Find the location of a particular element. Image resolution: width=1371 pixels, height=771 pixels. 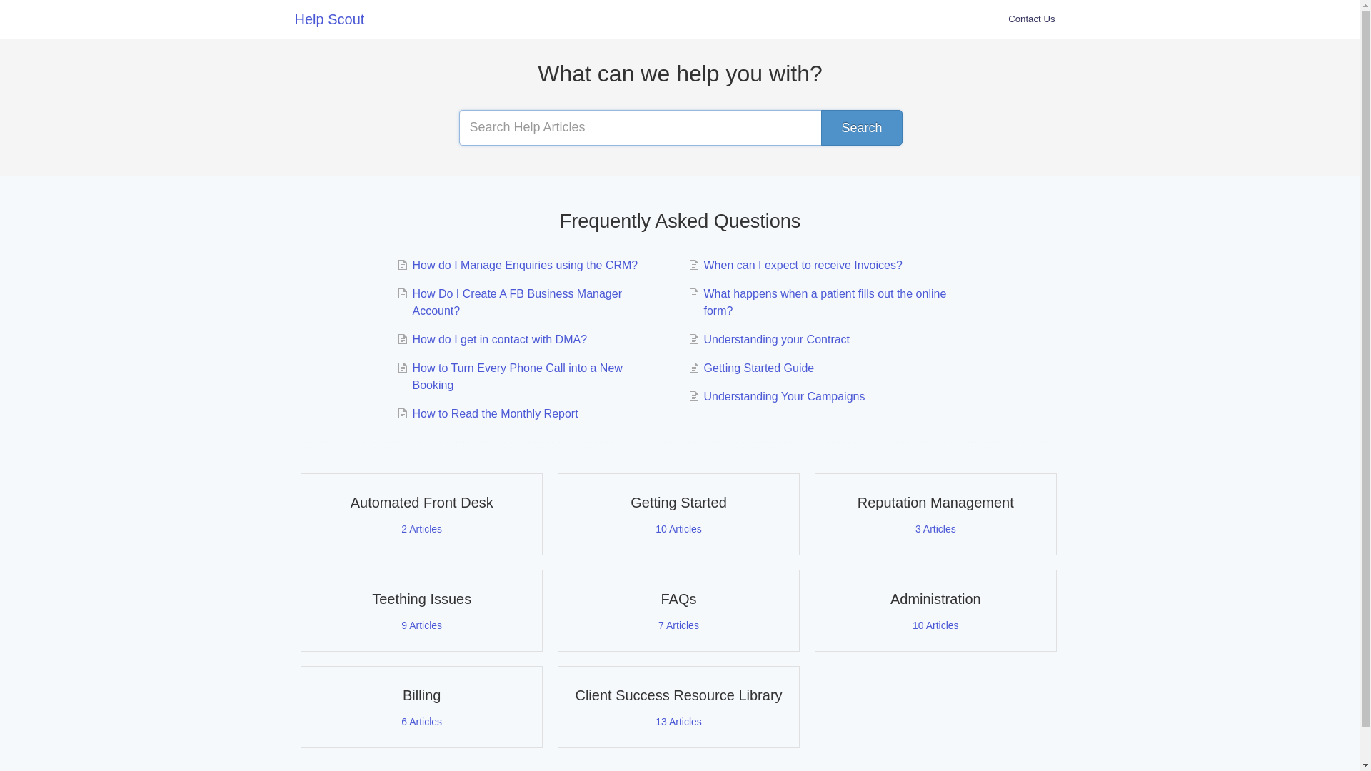

FAQs
7 Articles is located at coordinates (678, 611).